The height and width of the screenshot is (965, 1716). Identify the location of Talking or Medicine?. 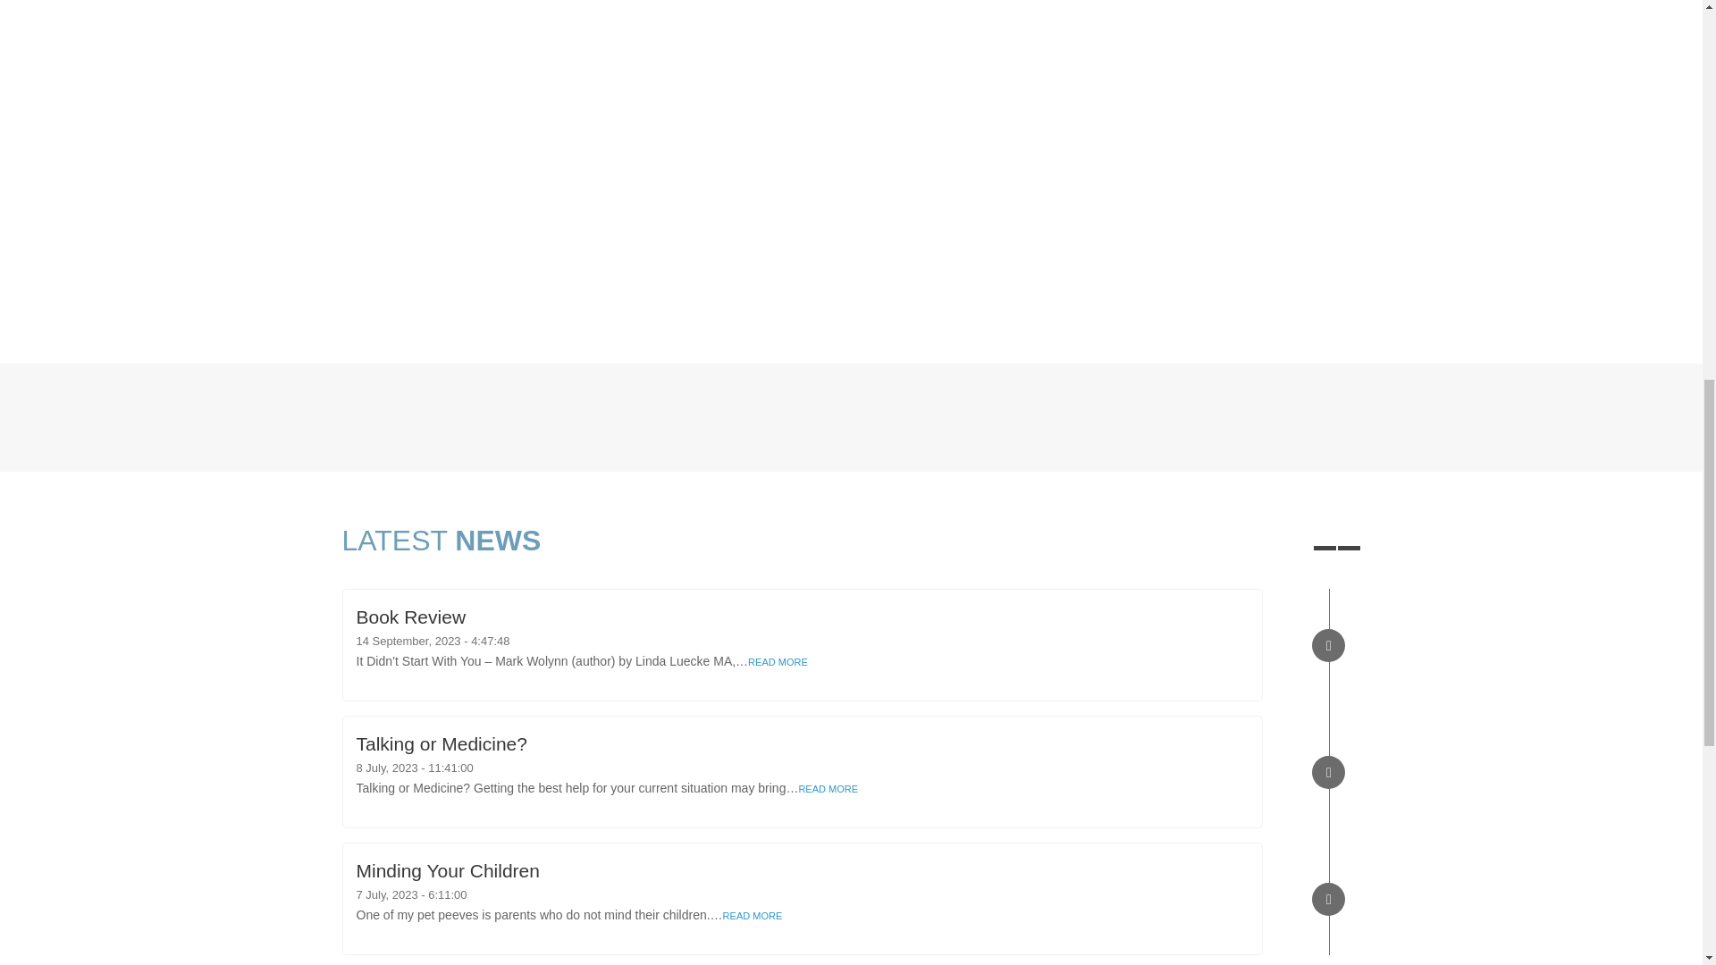
(441, 743).